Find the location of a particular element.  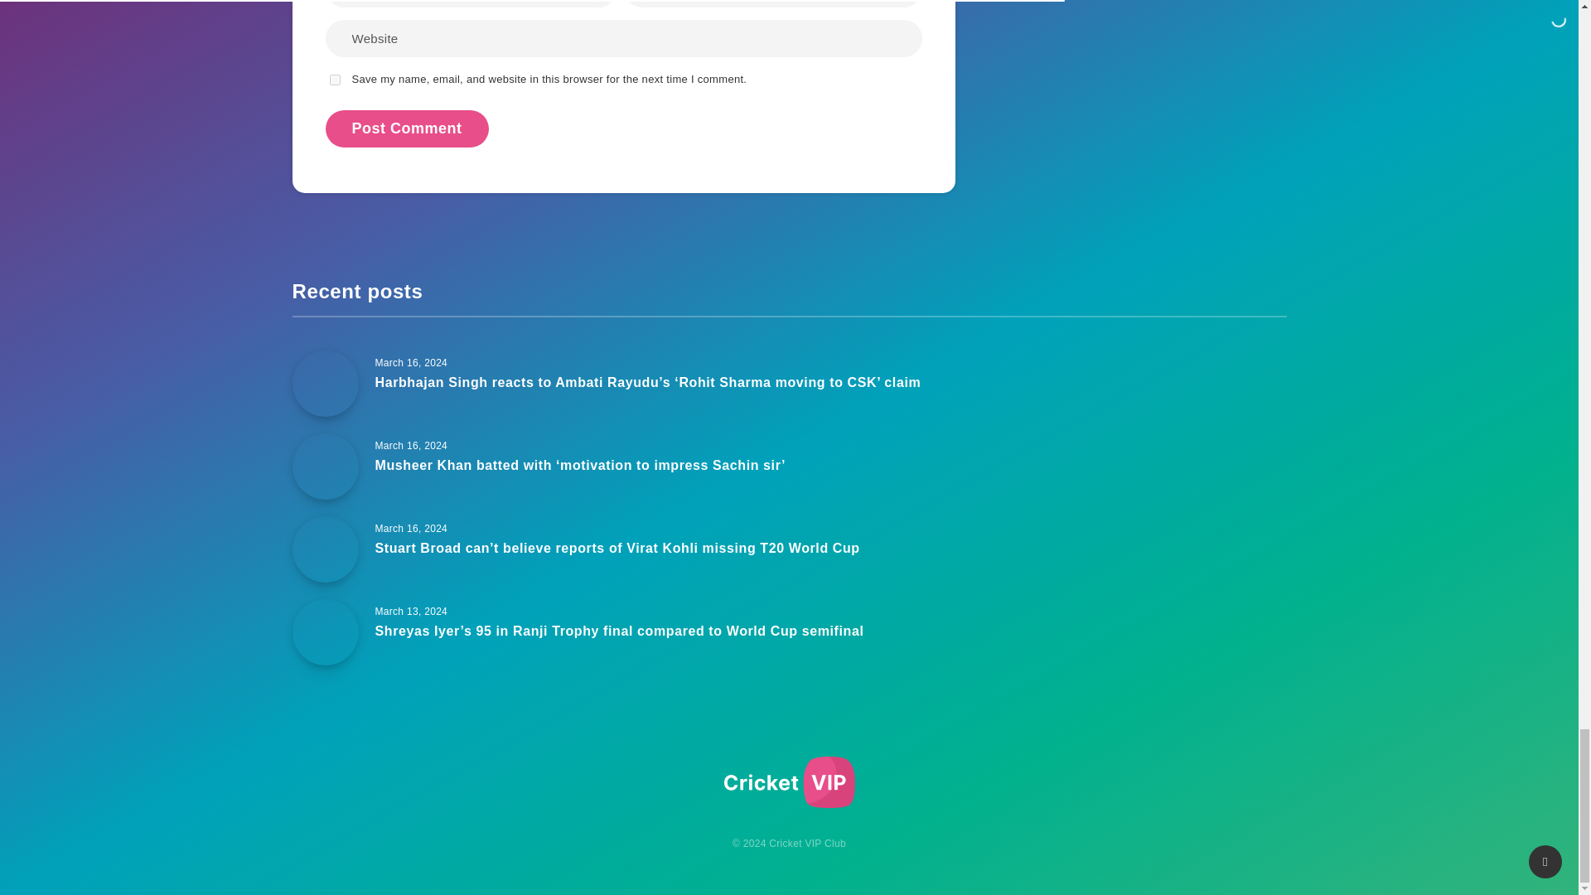

yes is located at coordinates (335, 80).